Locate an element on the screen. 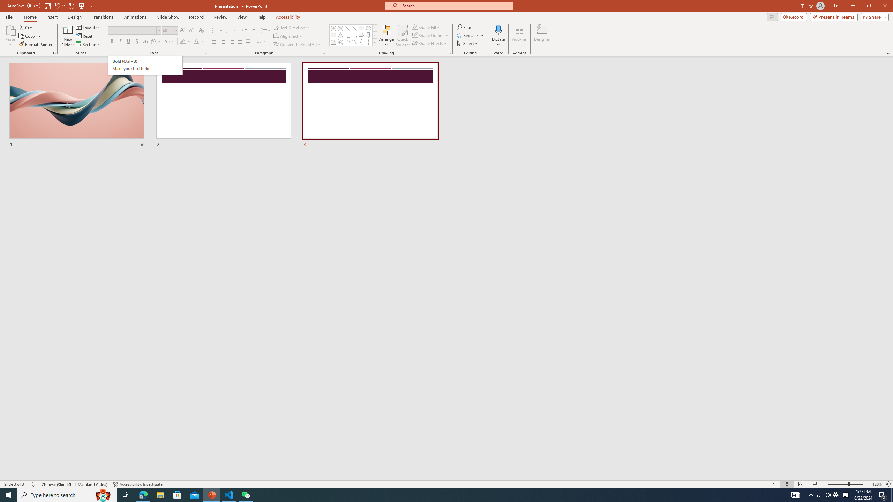  Format Painter is located at coordinates (36, 45).